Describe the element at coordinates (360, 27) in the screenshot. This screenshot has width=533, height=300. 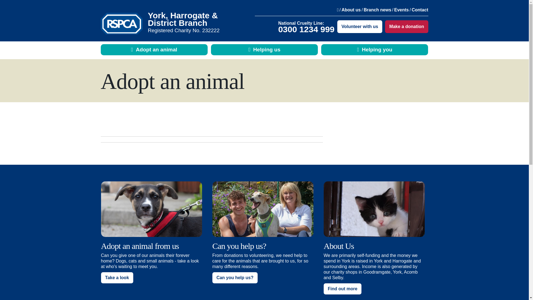
I see `Volunteer with us` at that location.